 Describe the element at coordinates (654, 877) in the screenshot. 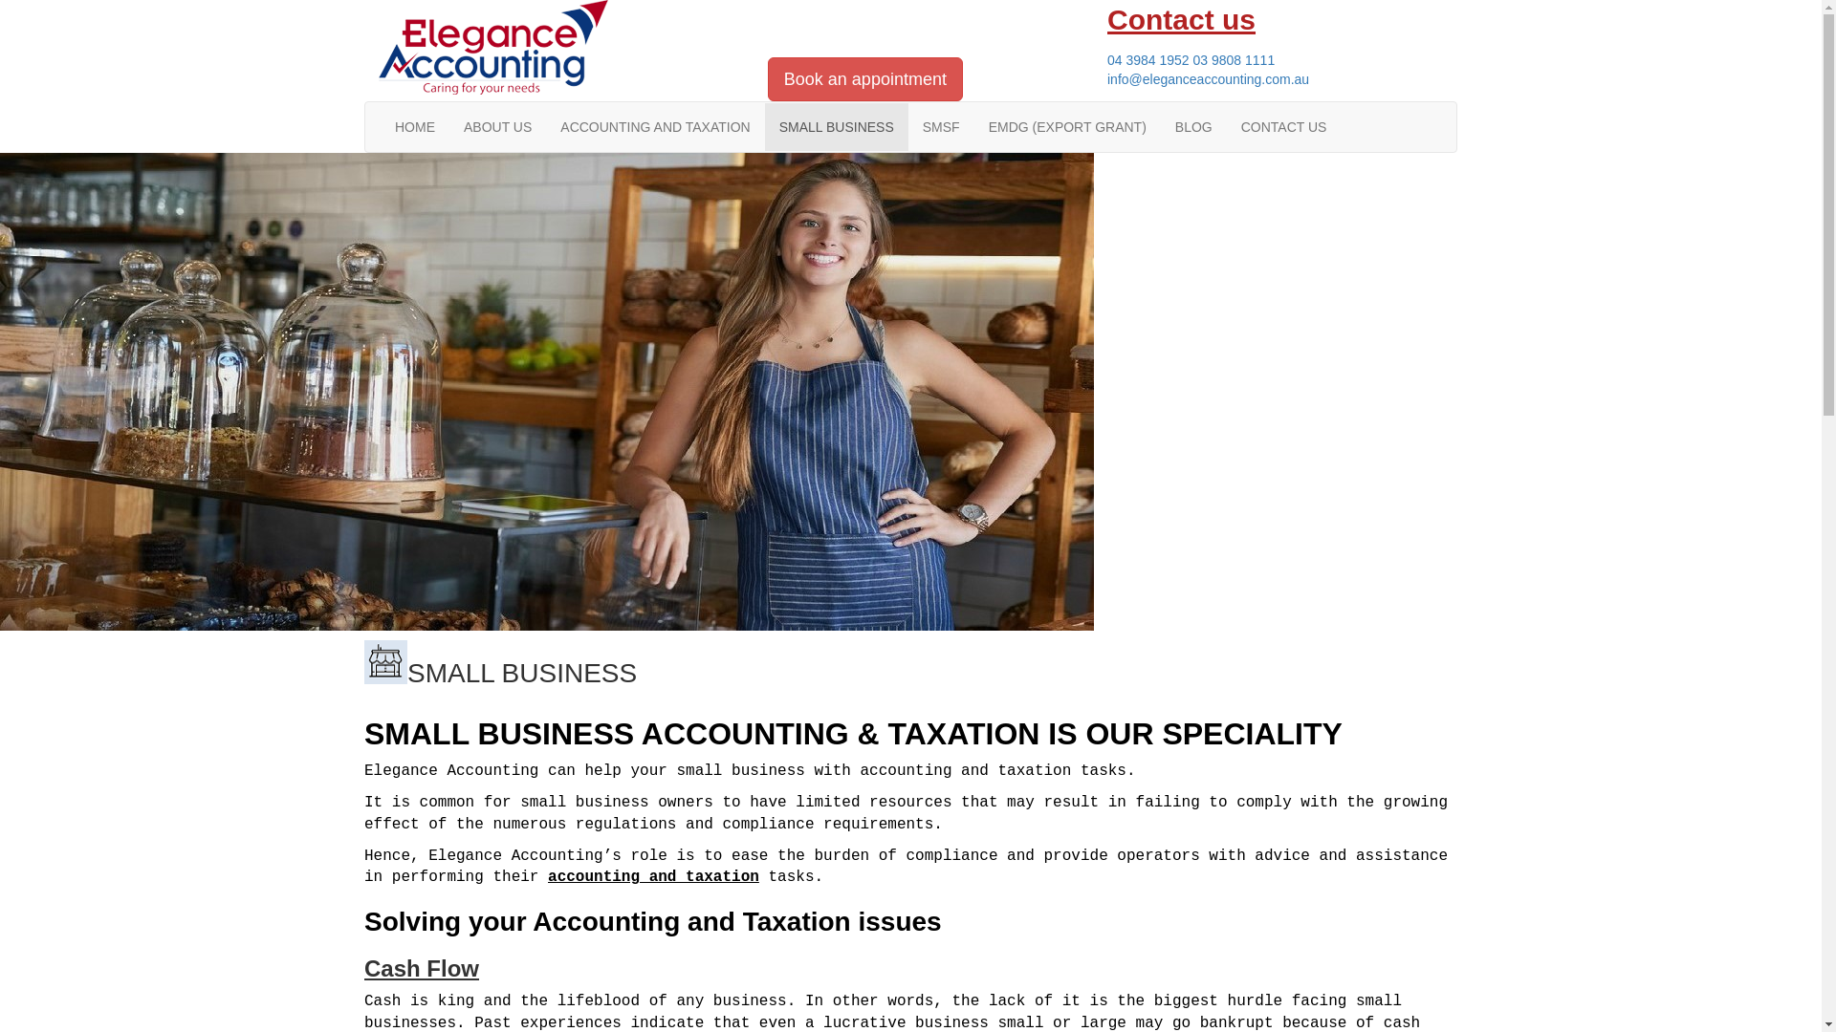

I see `accounting and taxation` at that location.